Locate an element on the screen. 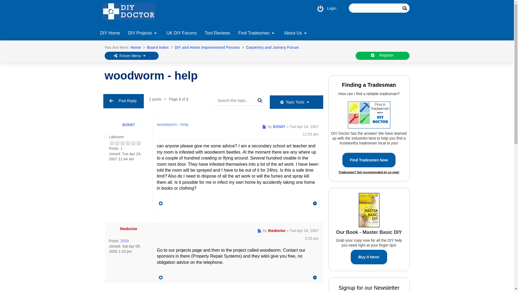 The height and width of the screenshot is (291, 518). UK DIY Forums is located at coordinates (182, 34).